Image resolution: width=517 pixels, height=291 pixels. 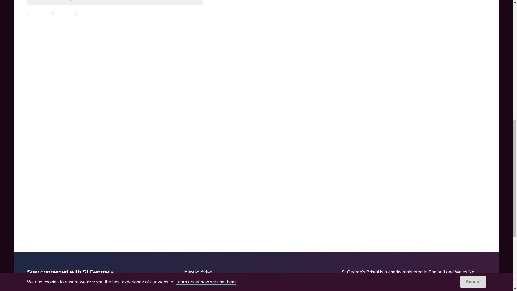 I want to click on Access, so click(x=191, y=279).